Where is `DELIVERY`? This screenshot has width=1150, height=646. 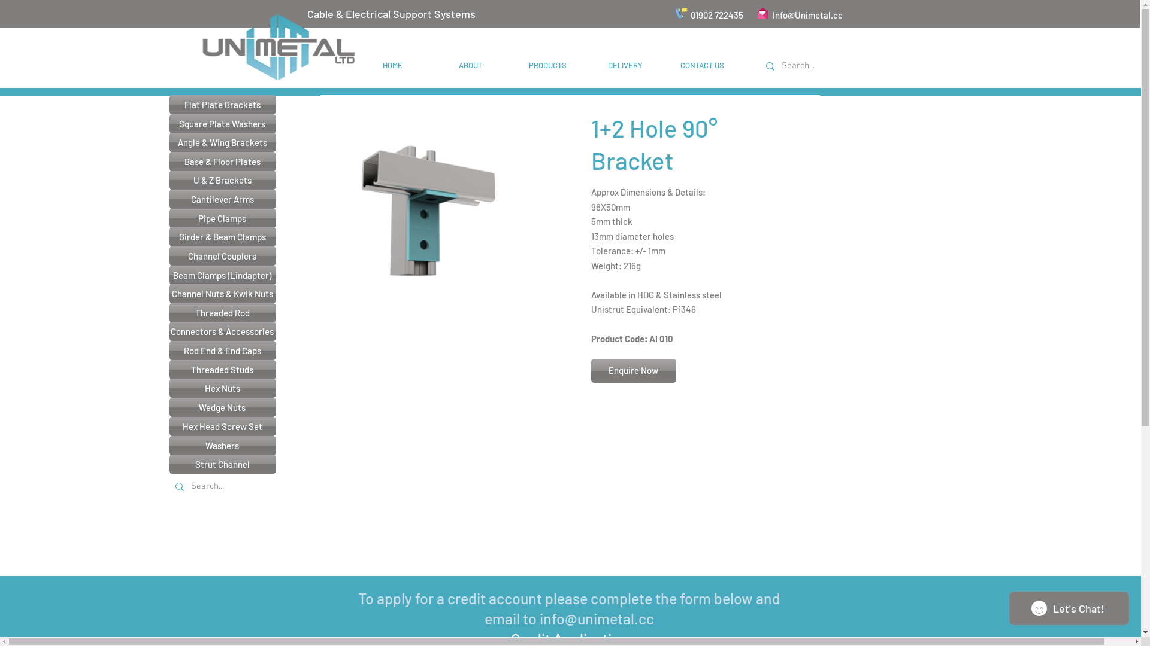 DELIVERY is located at coordinates (625, 65).